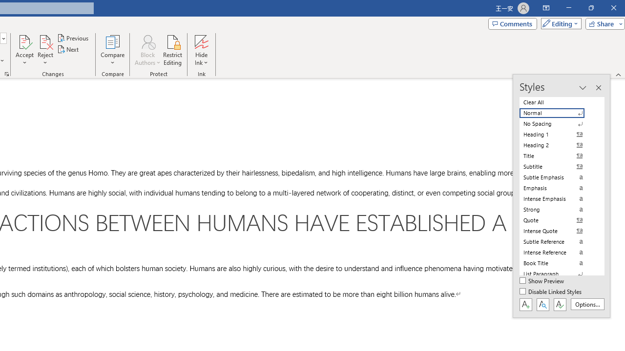 The height and width of the screenshot is (351, 625). Describe the element at coordinates (558, 263) in the screenshot. I see `Book Title` at that location.